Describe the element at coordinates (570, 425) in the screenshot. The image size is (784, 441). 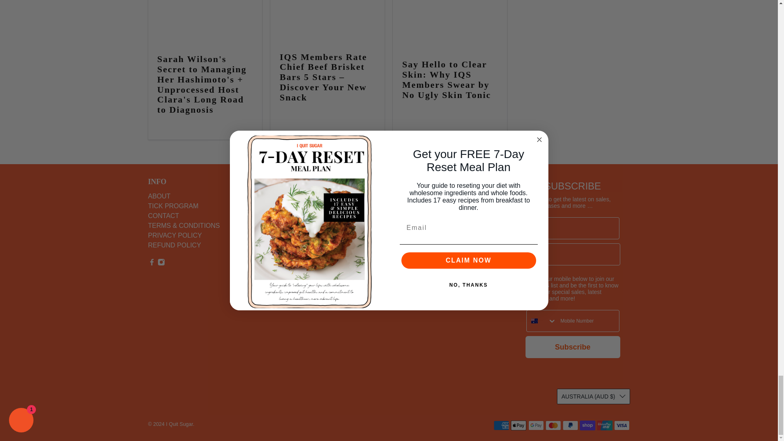
I see `PayPal` at that location.